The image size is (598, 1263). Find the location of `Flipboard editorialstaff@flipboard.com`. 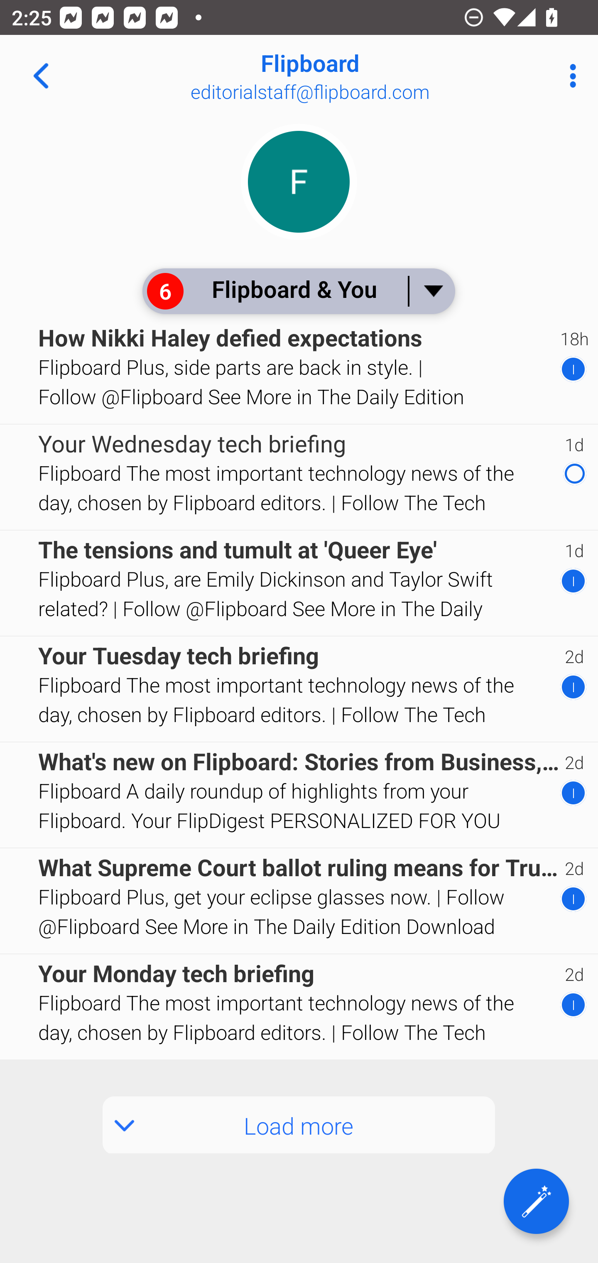

Flipboard editorialstaff@flipboard.com is located at coordinates (351, 76).